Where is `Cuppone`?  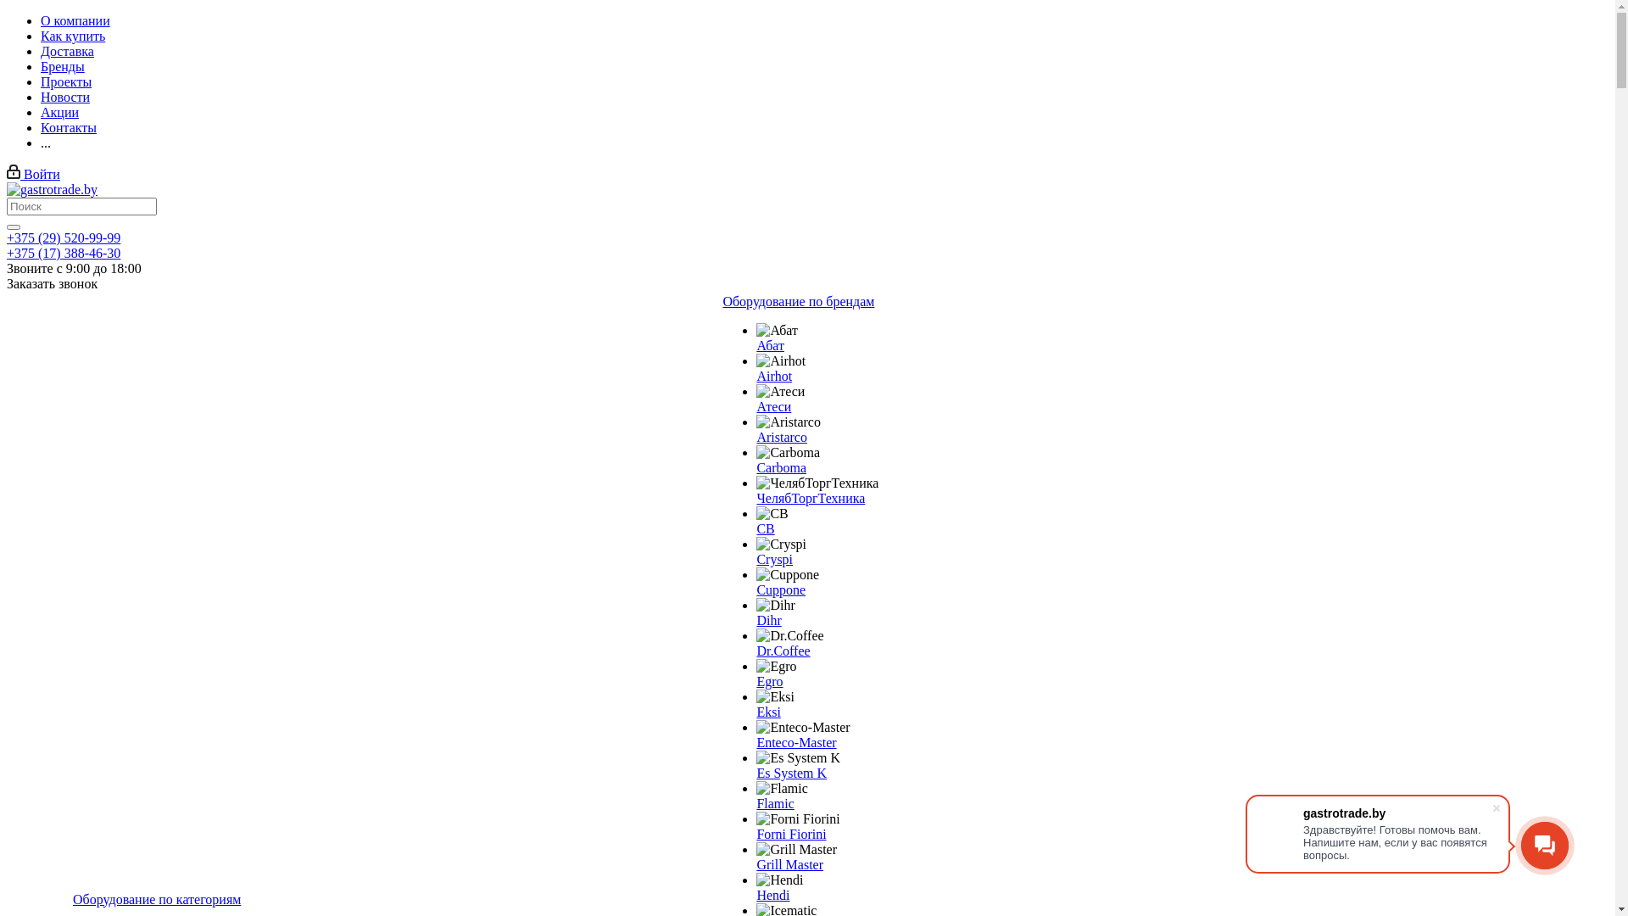 Cuppone is located at coordinates (788, 575).